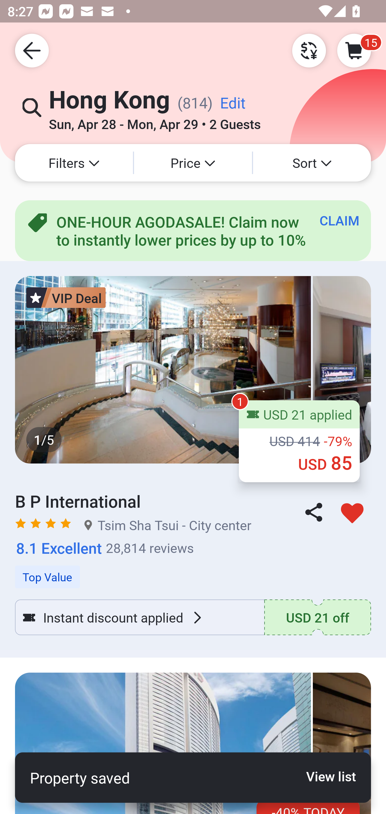 The width and height of the screenshot is (386, 814). I want to click on Instant discount applied USD 21 off, so click(193, 617).